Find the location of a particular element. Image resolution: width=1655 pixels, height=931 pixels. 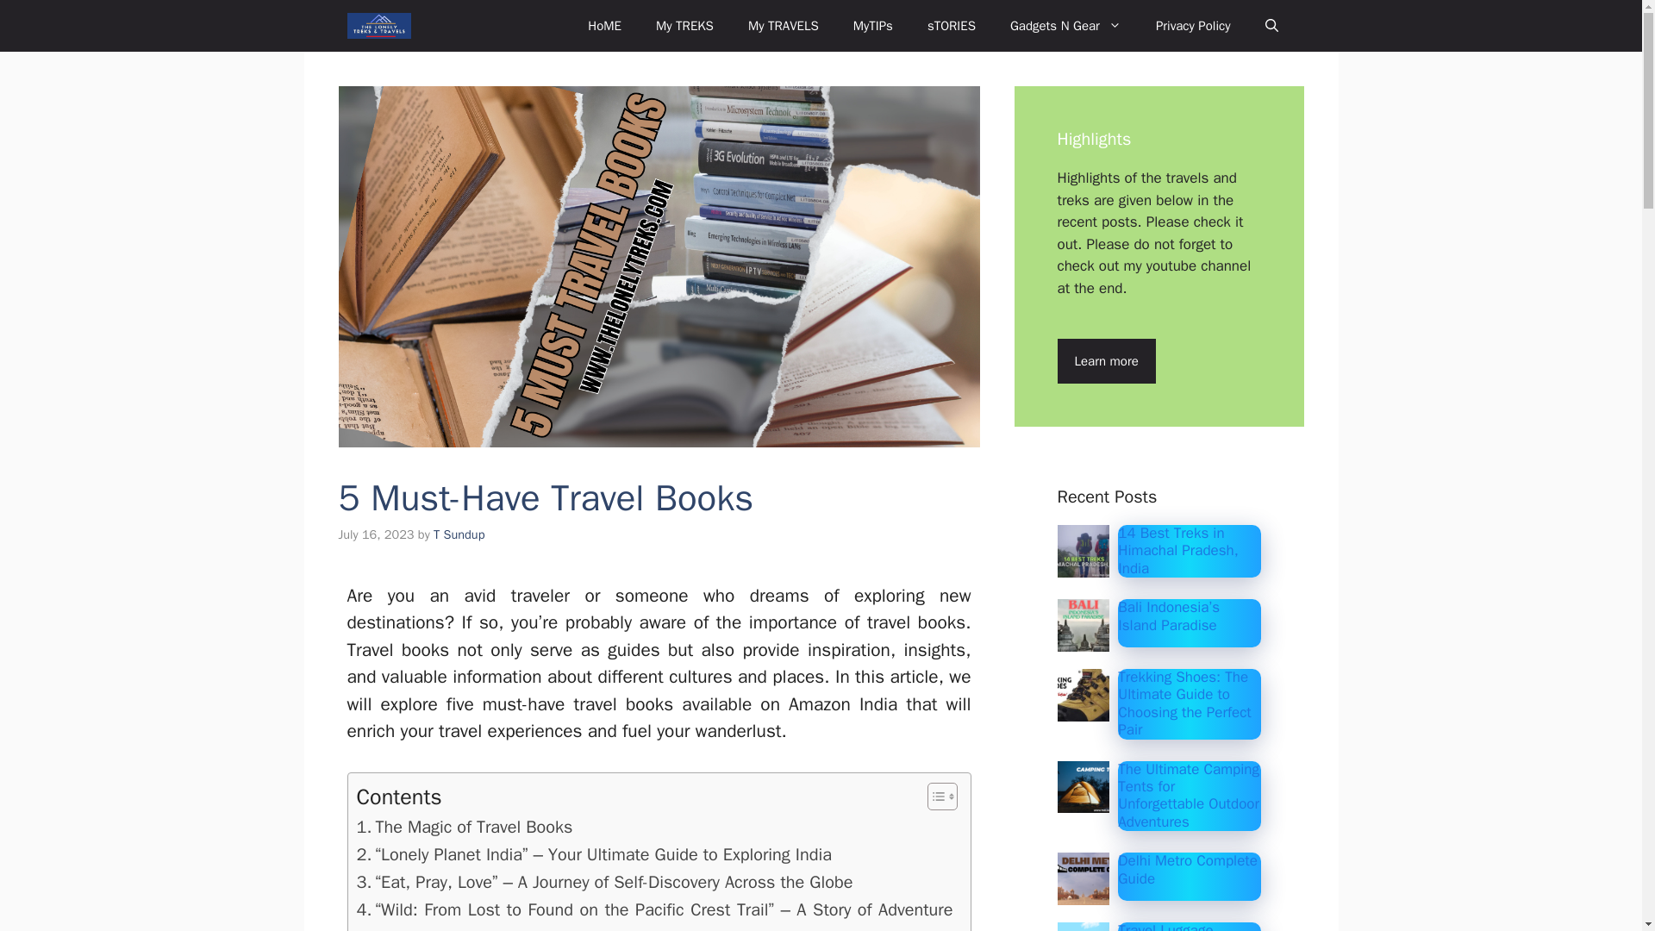

View all posts by T Sundup is located at coordinates (459, 534).